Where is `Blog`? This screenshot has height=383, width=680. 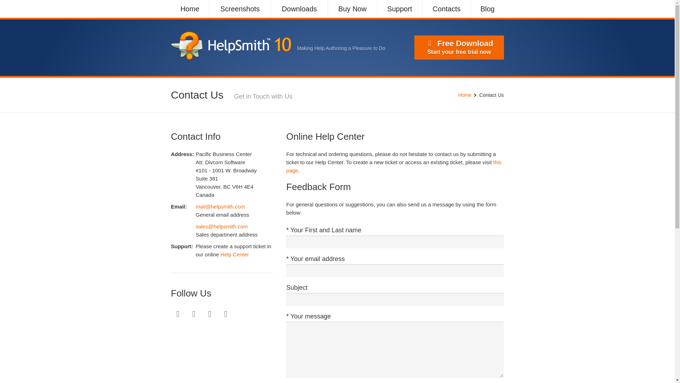
Blog is located at coordinates (487, 9).